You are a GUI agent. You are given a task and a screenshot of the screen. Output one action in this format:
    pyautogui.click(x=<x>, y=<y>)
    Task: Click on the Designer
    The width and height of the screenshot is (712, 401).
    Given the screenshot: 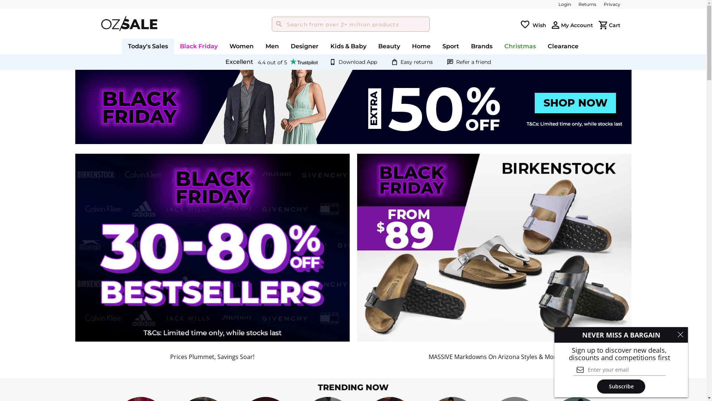 What is the action you would take?
    pyautogui.click(x=305, y=46)
    